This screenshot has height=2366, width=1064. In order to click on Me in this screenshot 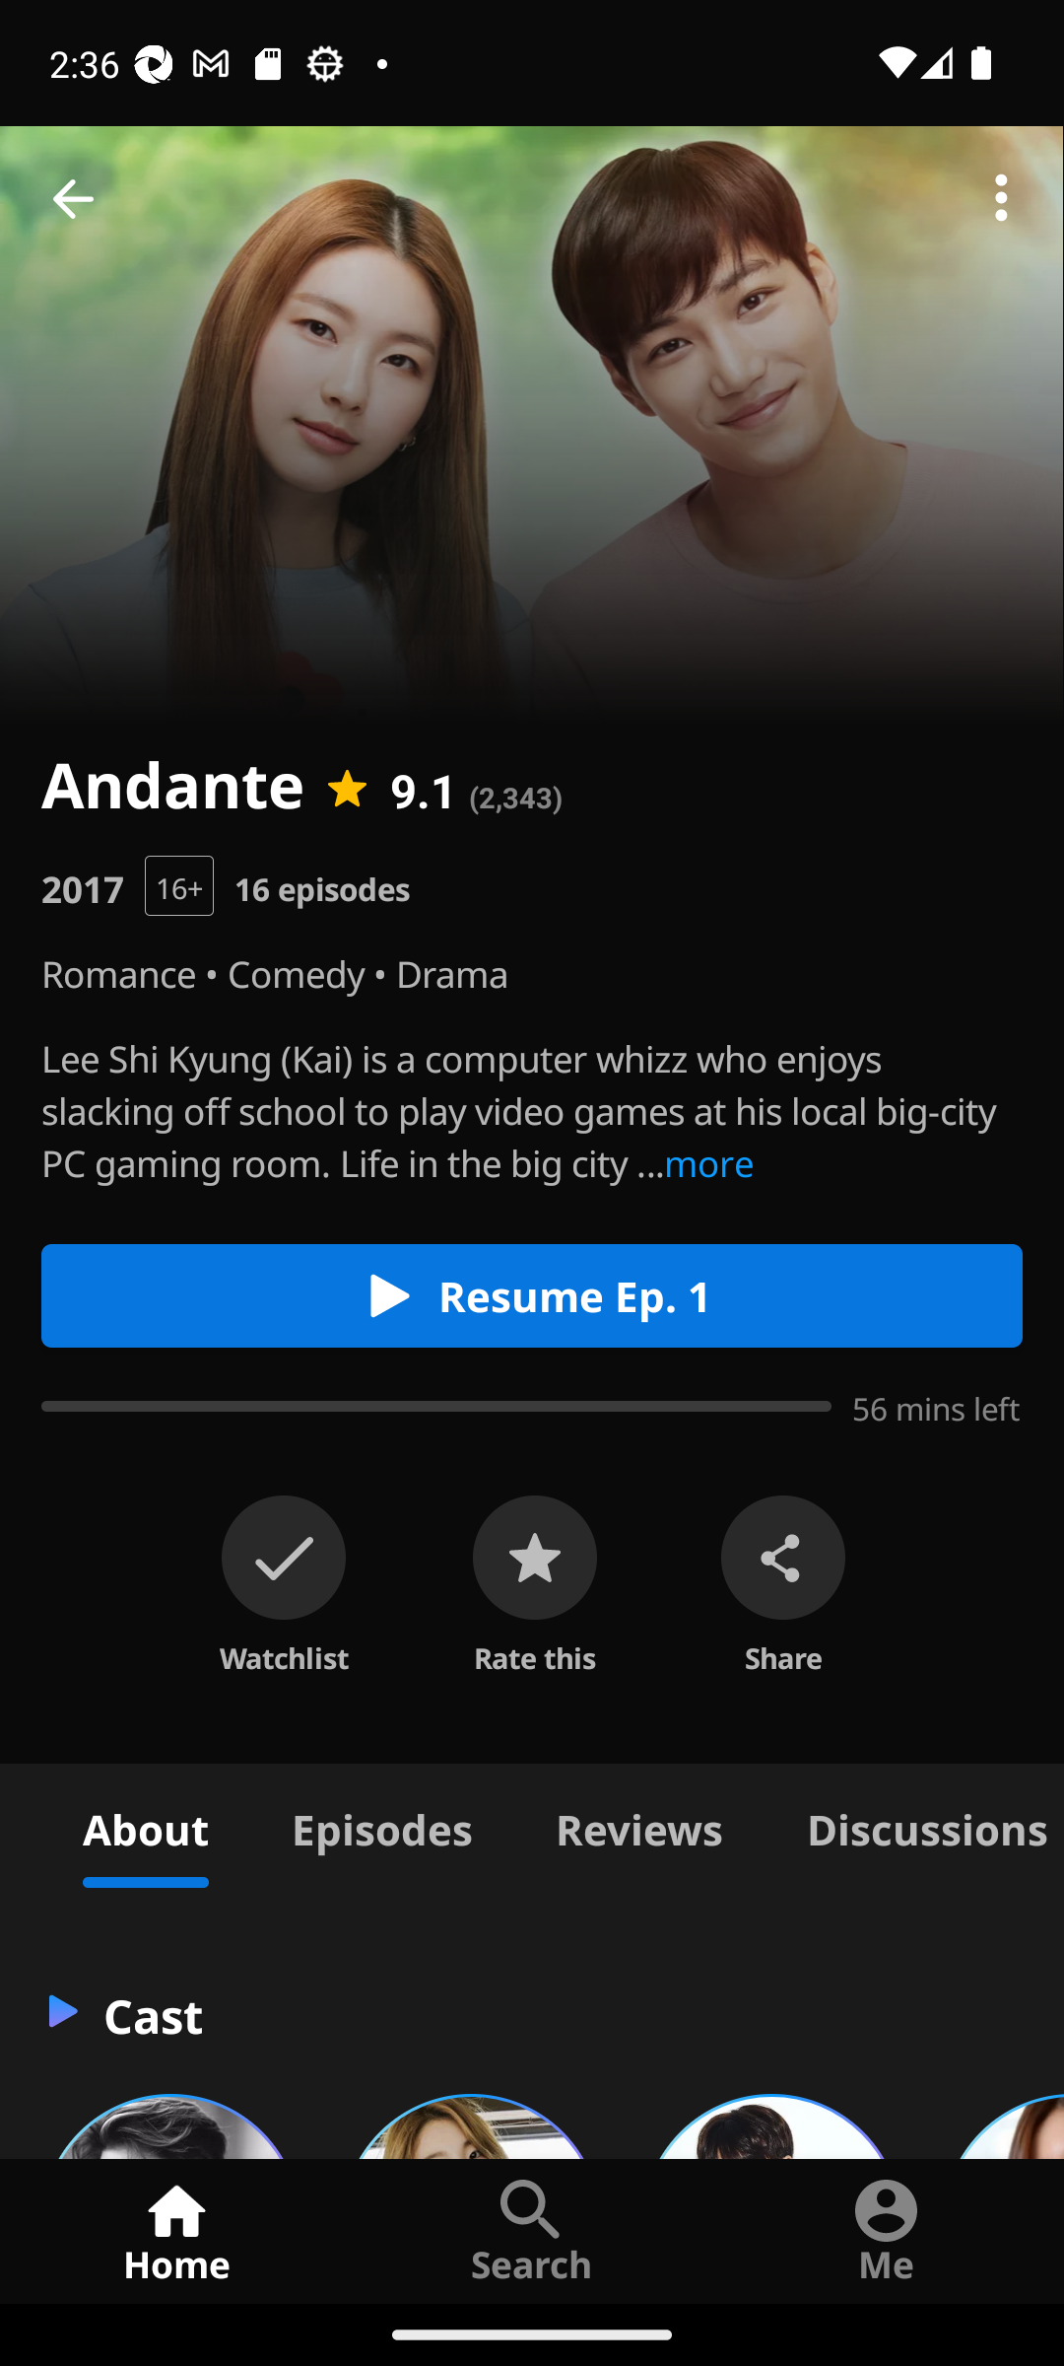, I will do `click(887, 2230)`.